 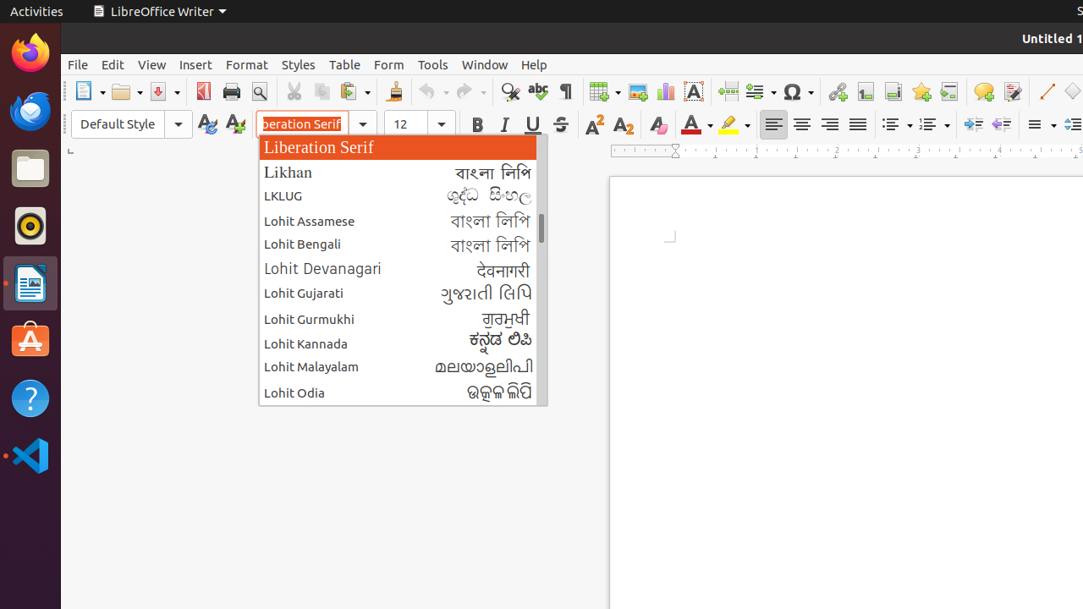 I want to click on Font Color, so click(x=697, y=125).